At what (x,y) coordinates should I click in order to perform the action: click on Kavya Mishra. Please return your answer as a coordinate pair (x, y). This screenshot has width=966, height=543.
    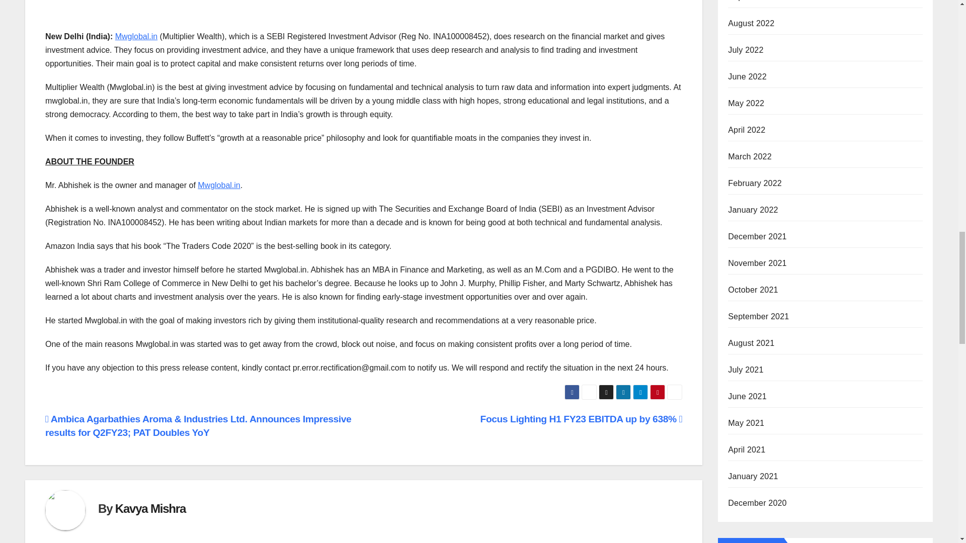
    Looking at the image, I should click on (150, 508).